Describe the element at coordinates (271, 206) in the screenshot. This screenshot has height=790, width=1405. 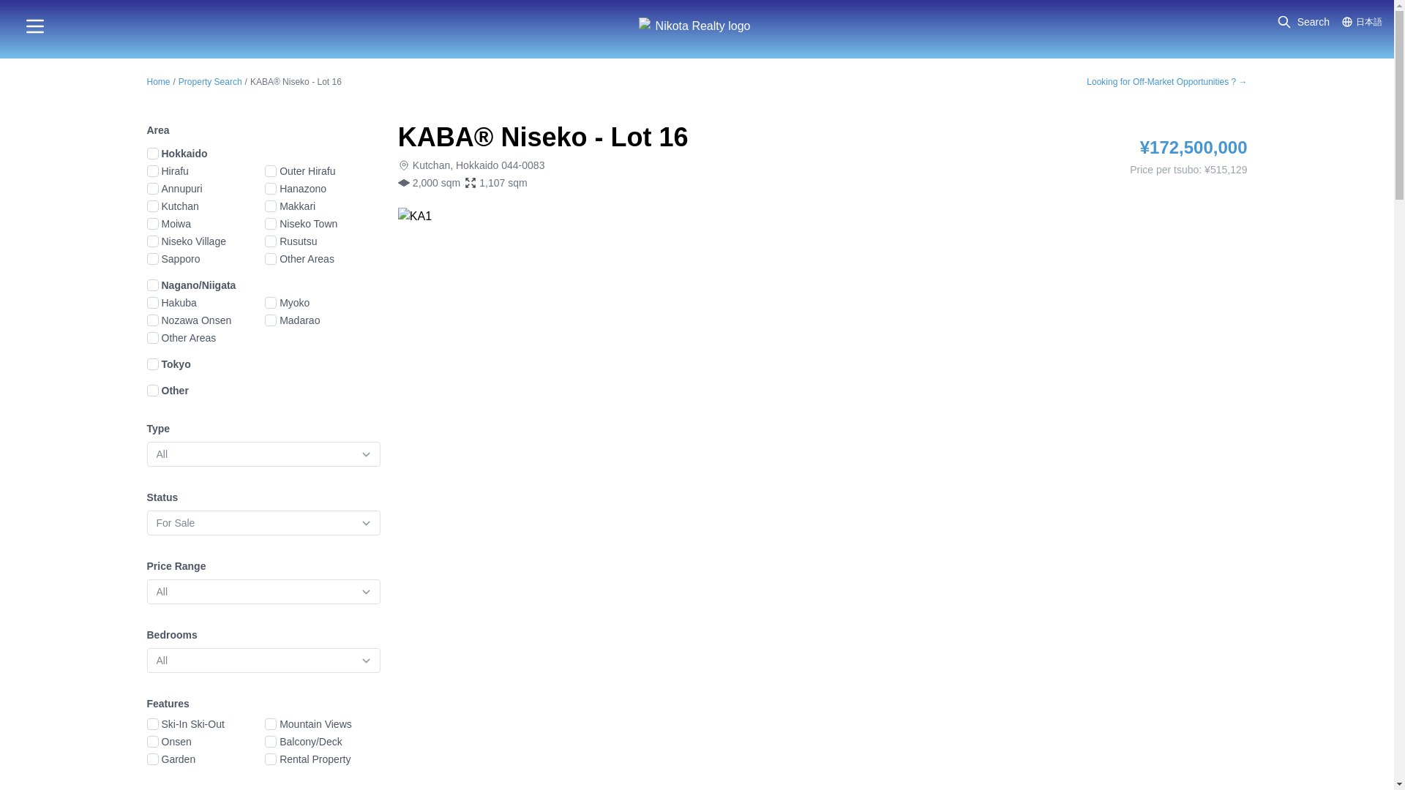
I see `makkari` at that location.